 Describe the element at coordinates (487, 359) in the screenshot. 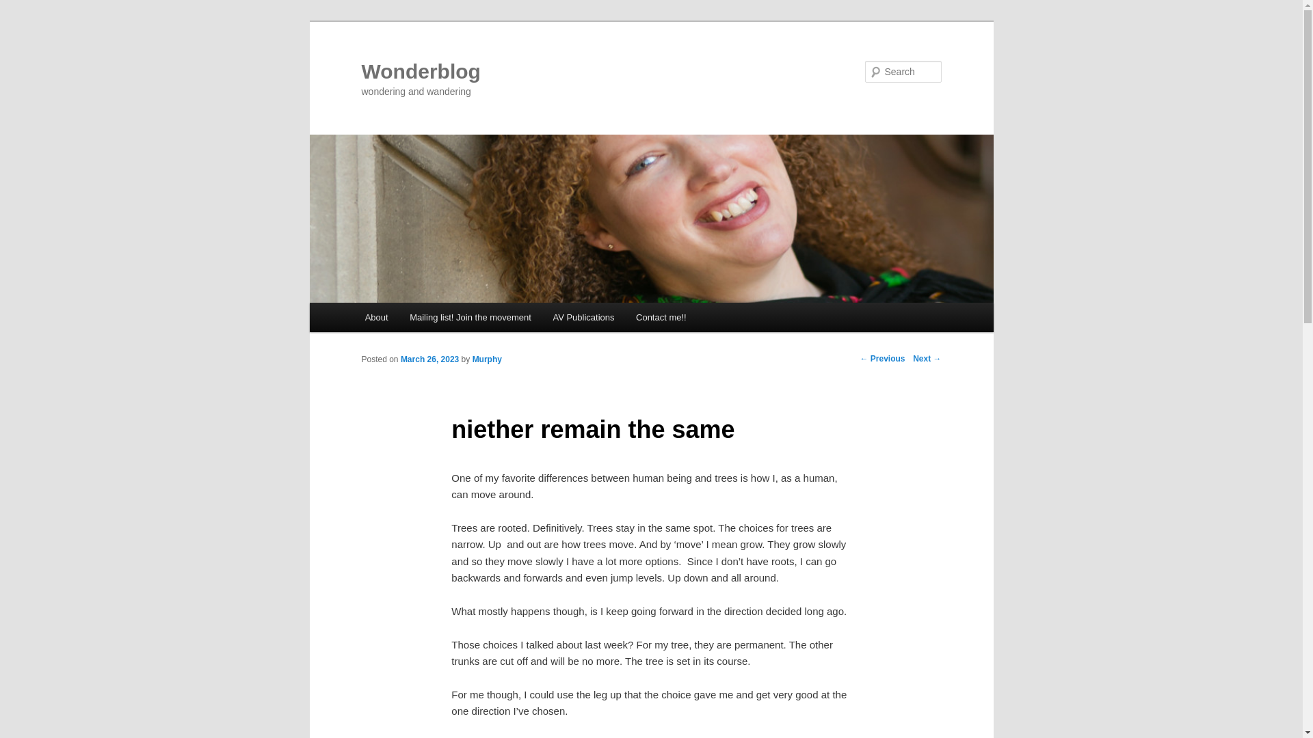

I see `Murphy` at that location.